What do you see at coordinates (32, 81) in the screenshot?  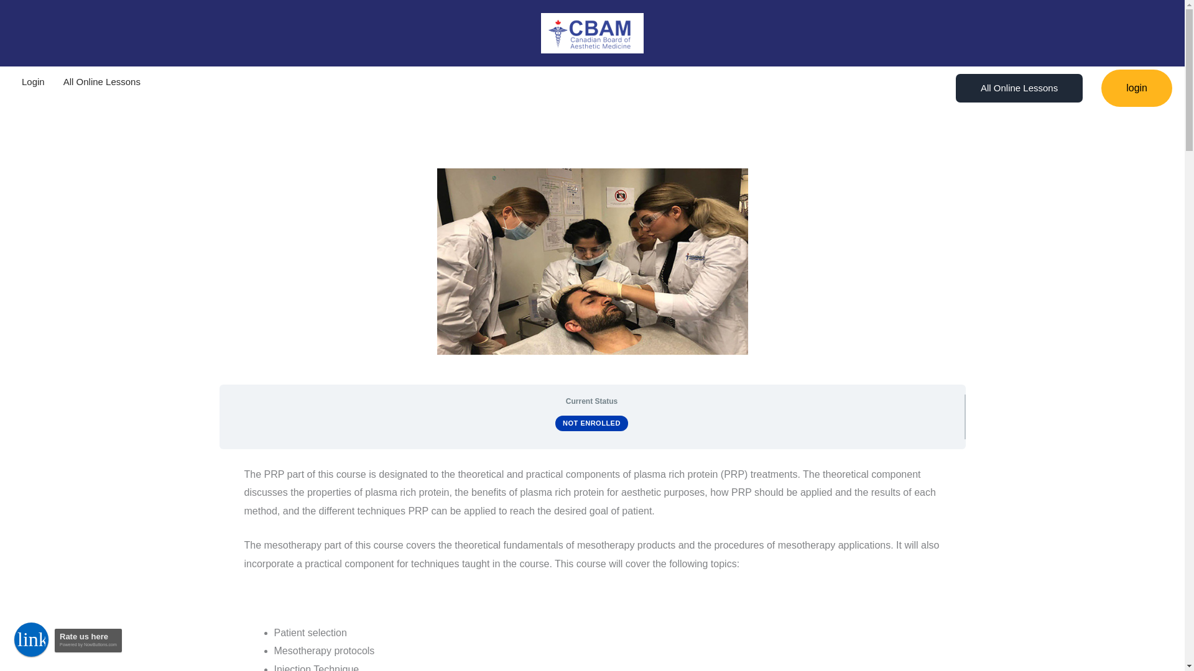 I see `Login` at bounding box center [32, 81].